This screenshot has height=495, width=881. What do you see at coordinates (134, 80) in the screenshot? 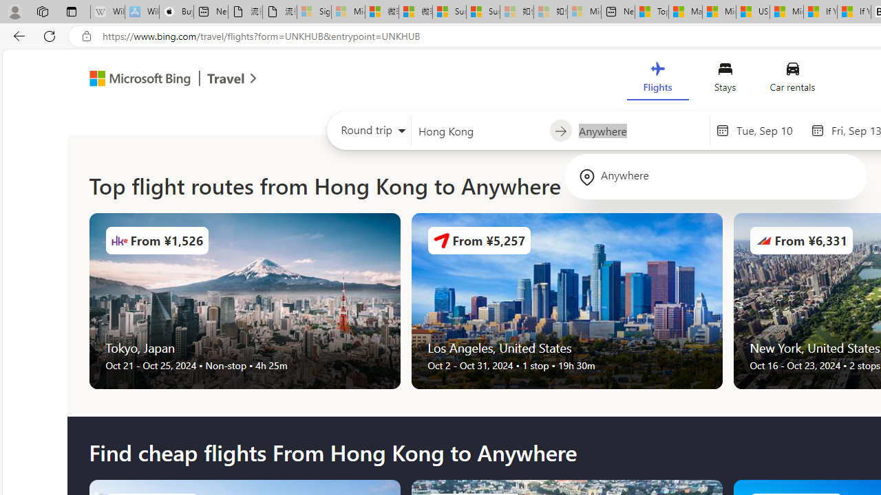
I see `Microsoft Bing` at bounding box center [134, 80].